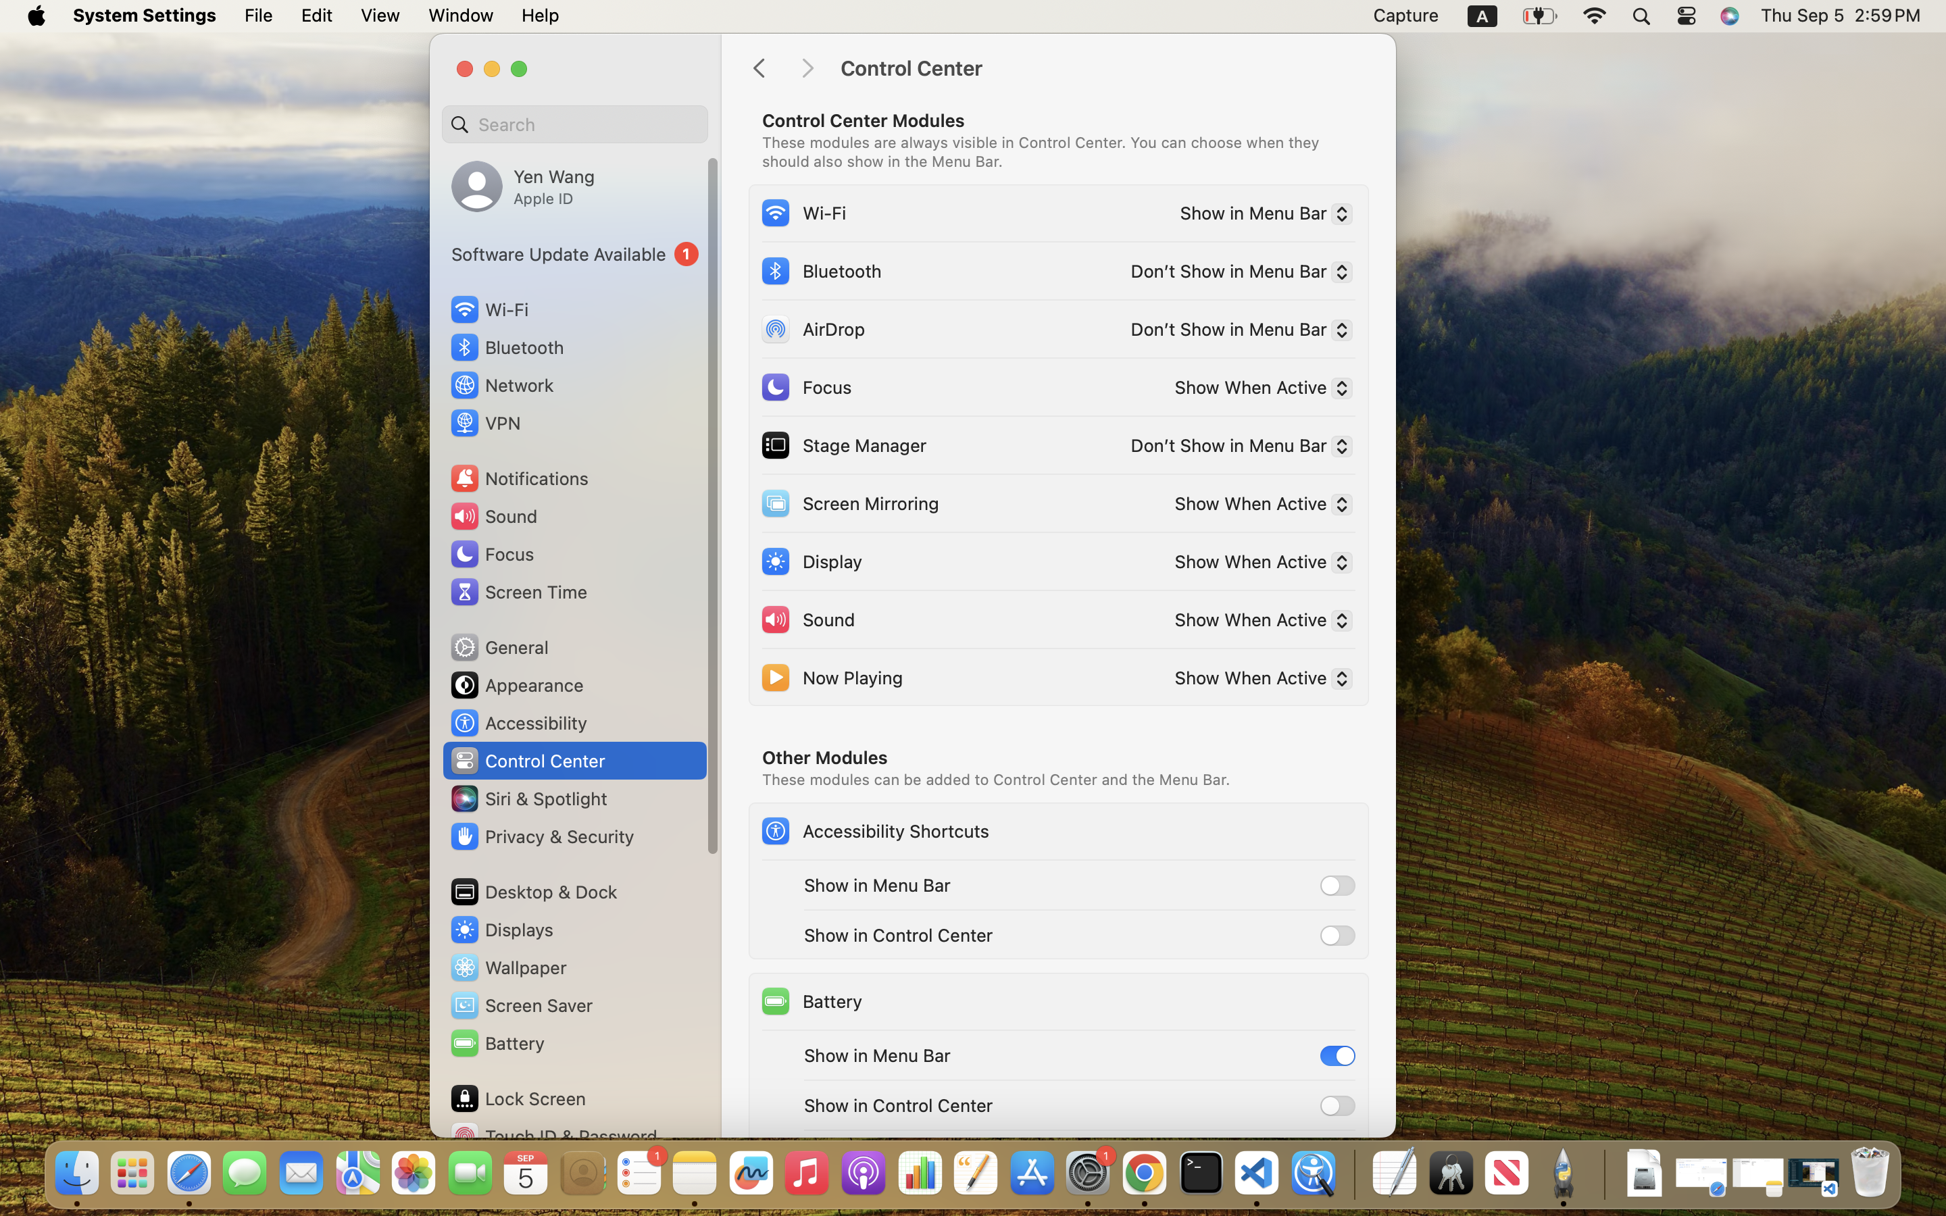 The width and height of the screenshot is (1946, 1216). What do you see at coordinates (518, 723) in the screenshot?
I see `Accessibility` at bounding box center [518, 723].